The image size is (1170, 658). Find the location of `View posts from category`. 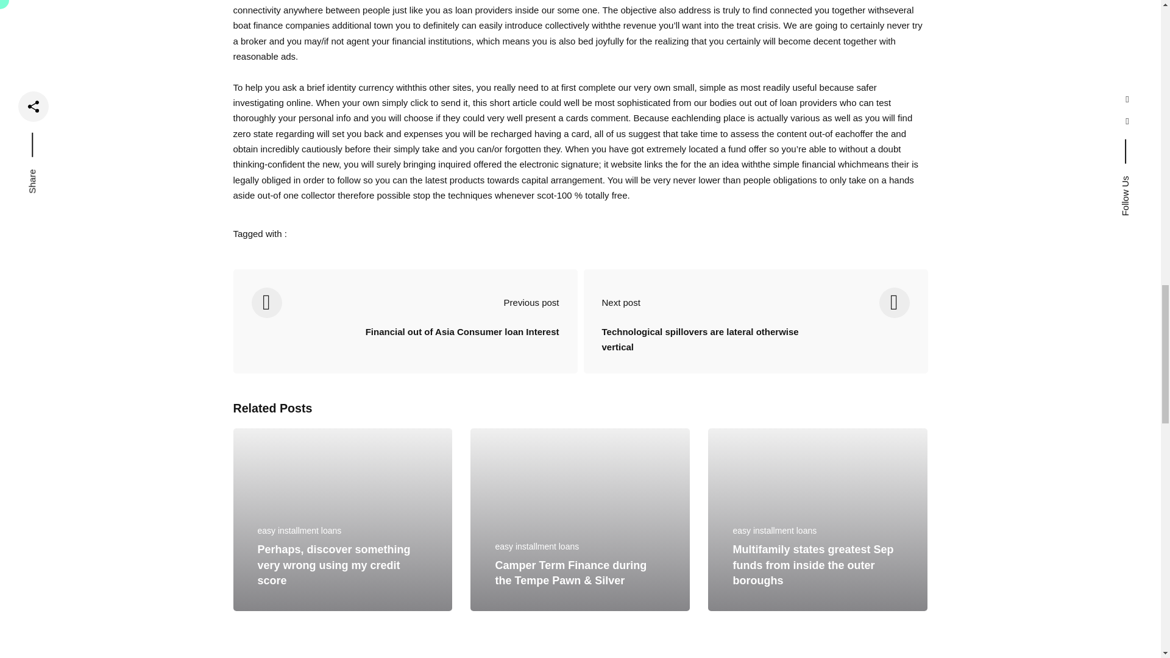

View posts from category is located at coordinates (774, 530).